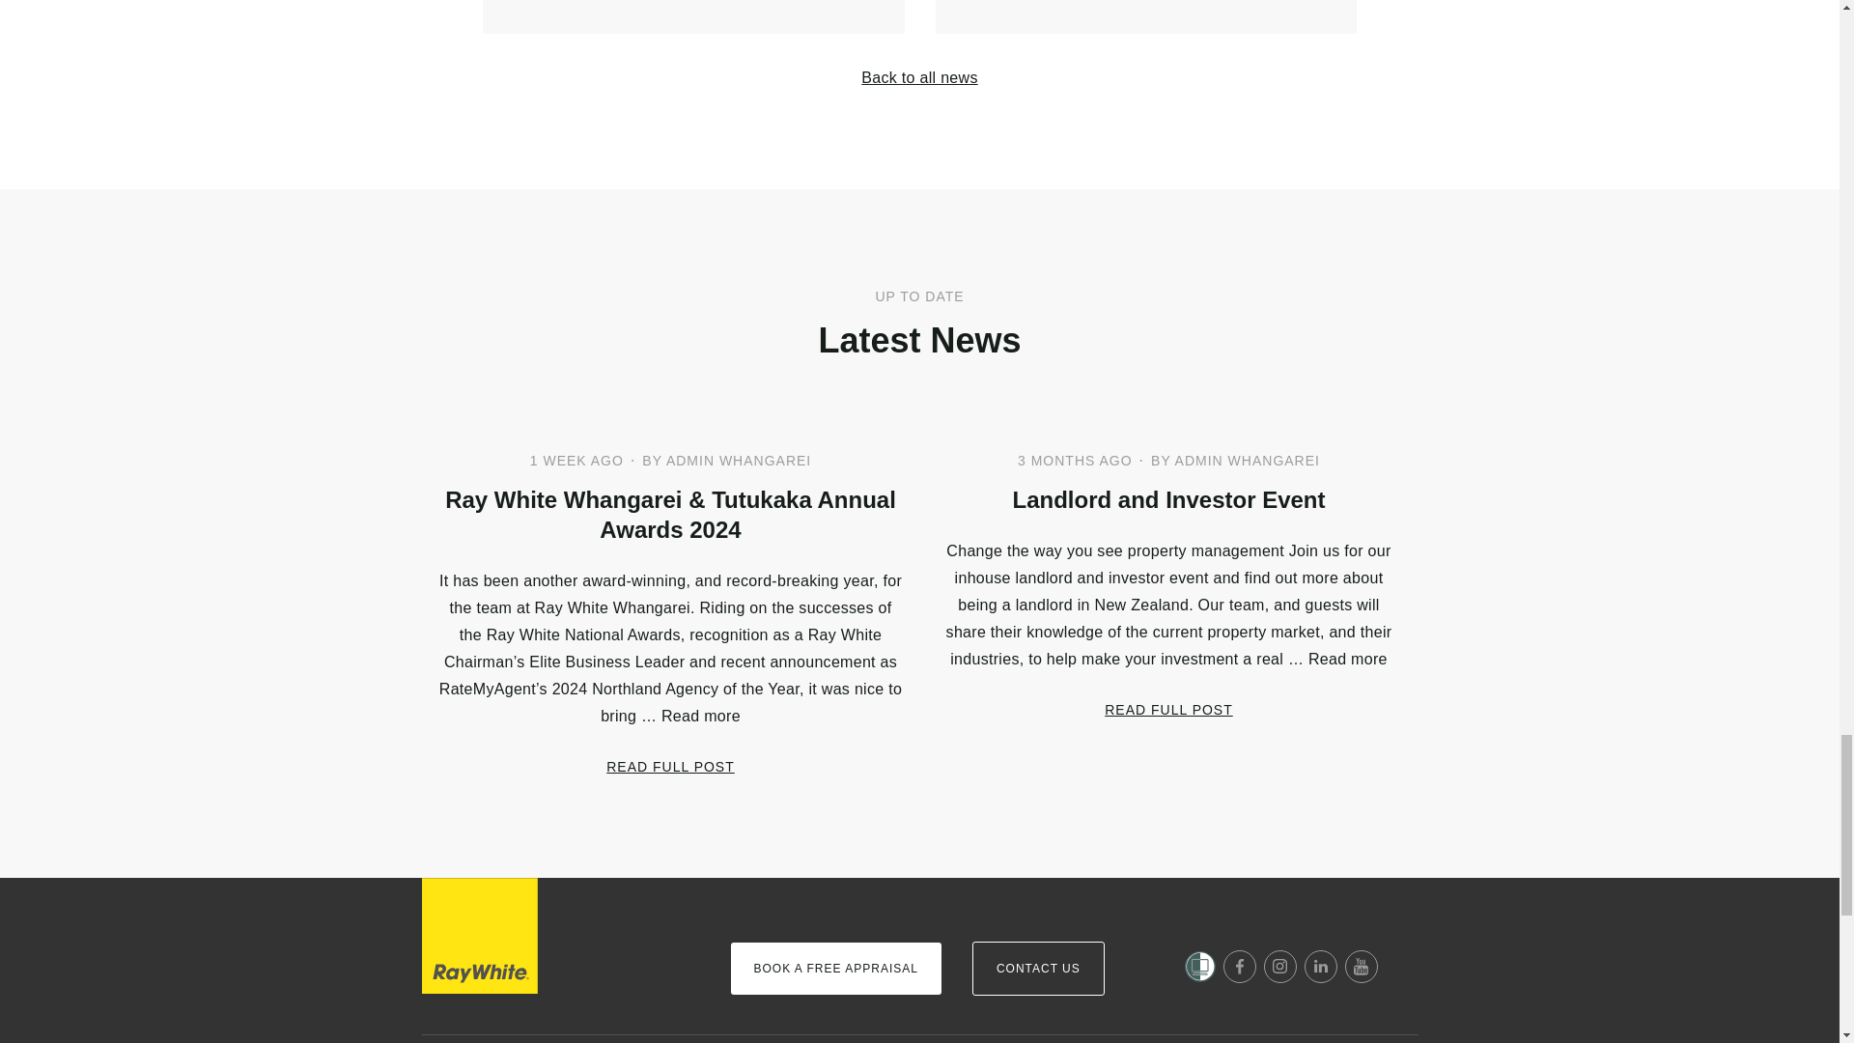 This screenshot has height=1043, width=1854. I want to click on BOOK A FREE APPRAISAL, so click(834, 969).